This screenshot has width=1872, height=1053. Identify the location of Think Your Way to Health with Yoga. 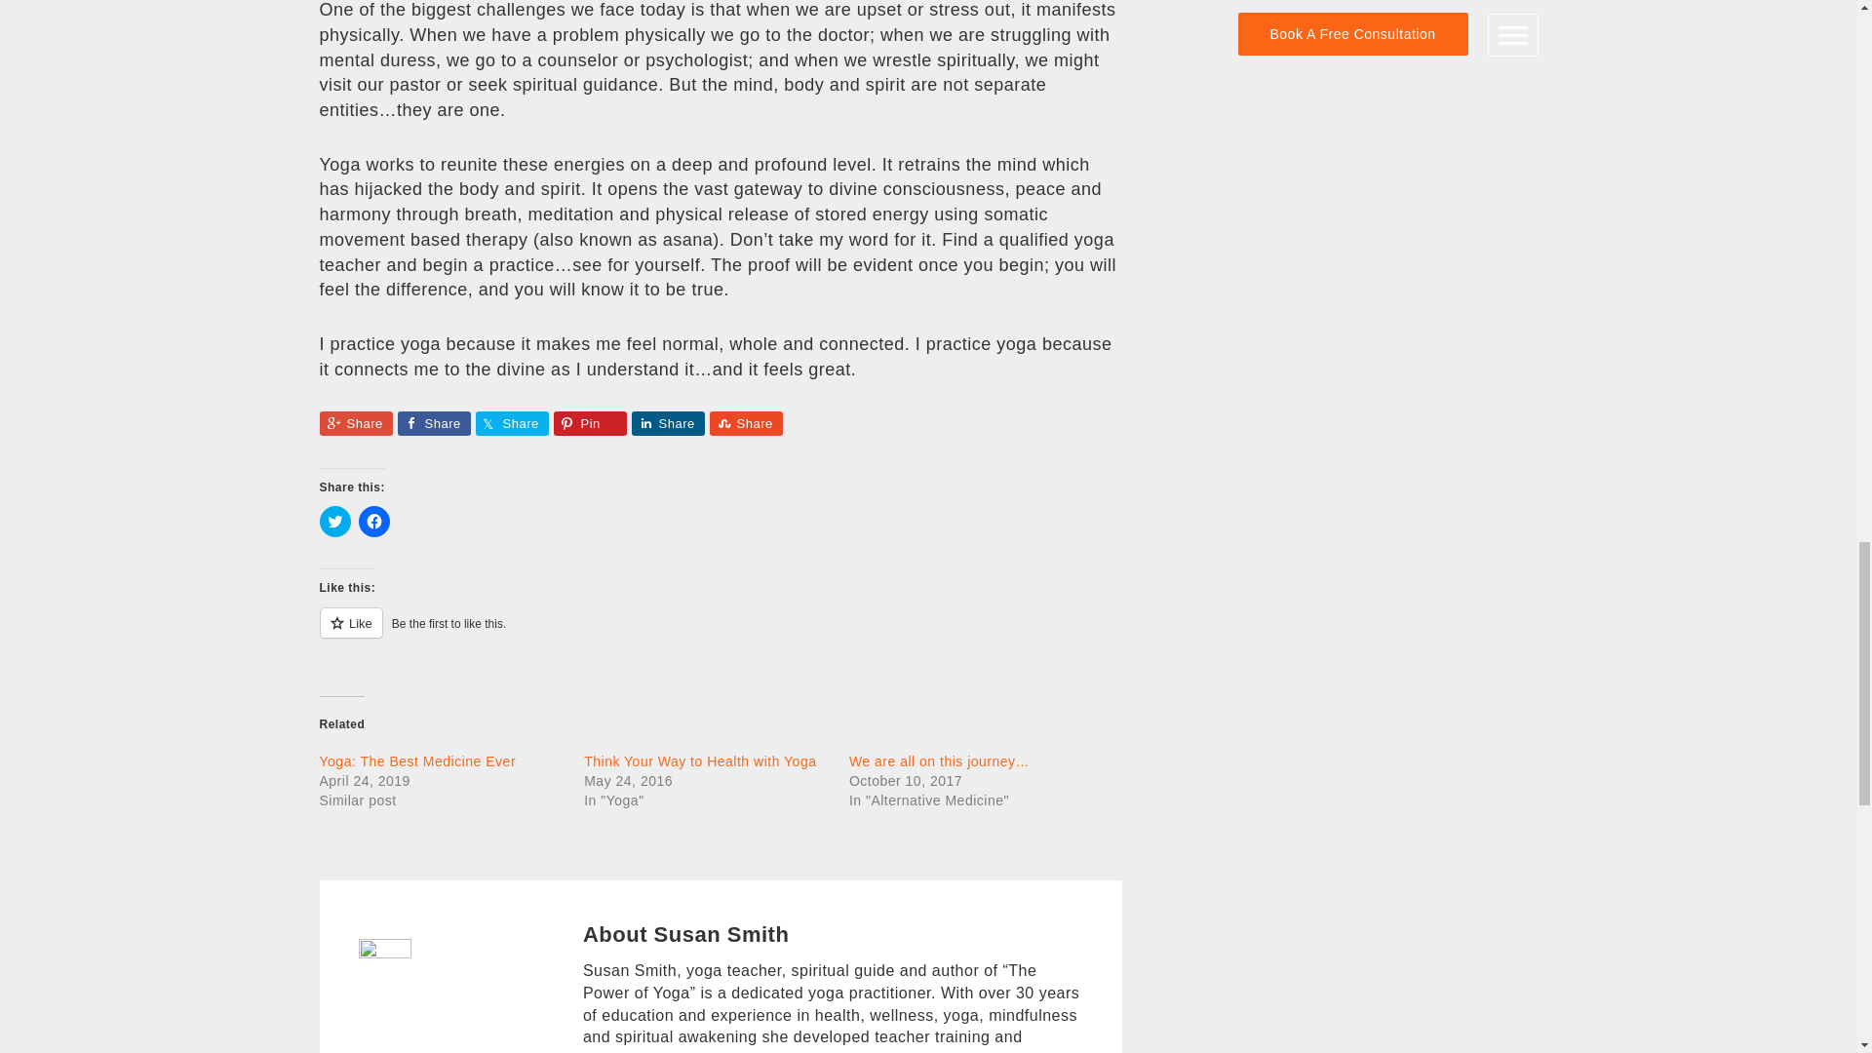
(700, 761).